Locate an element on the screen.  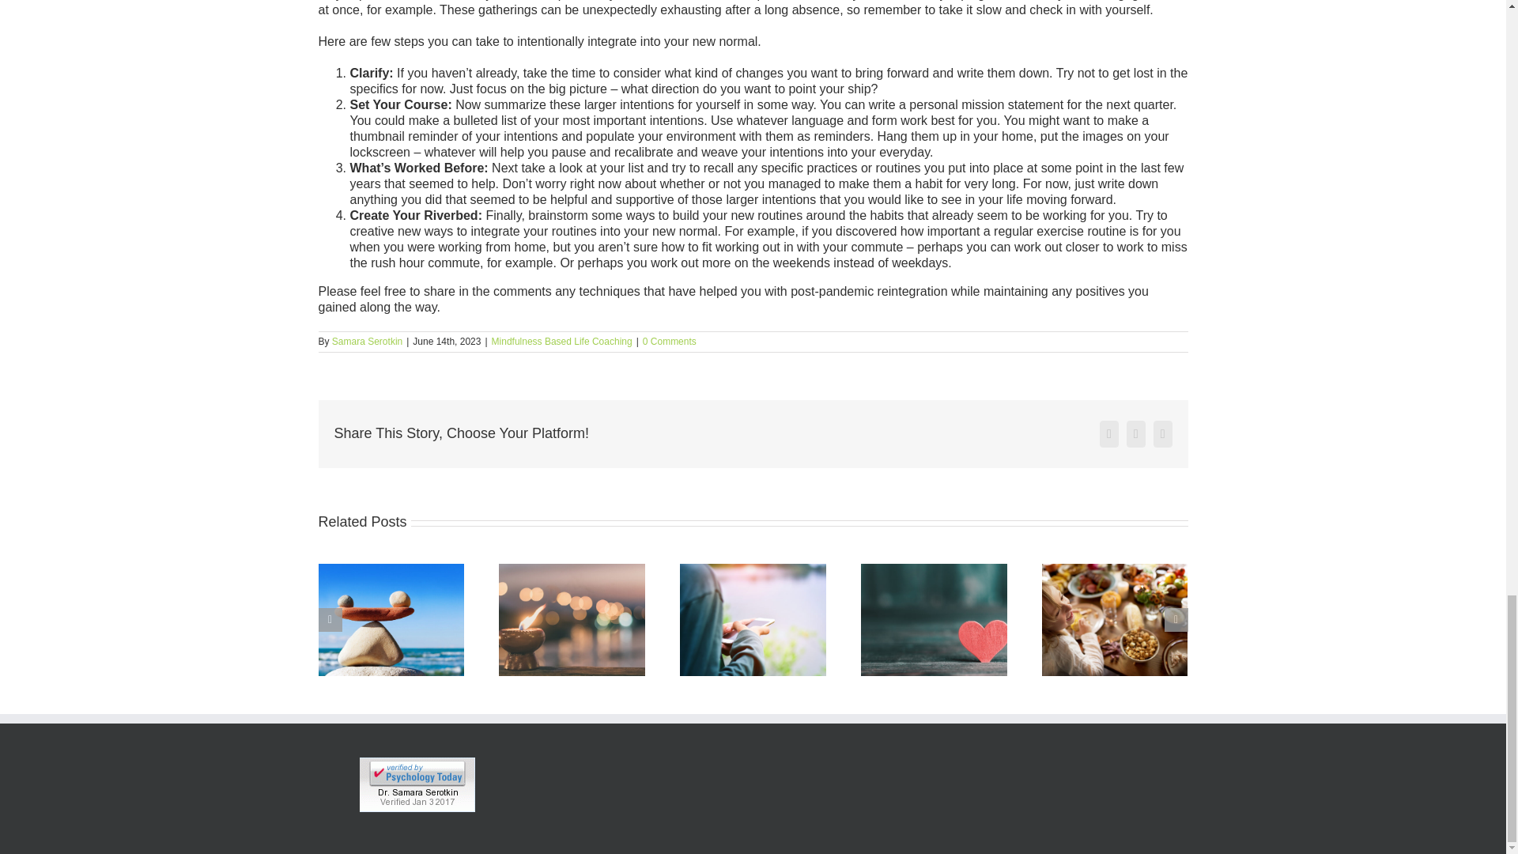
Posts by Samara Serotkin is located at coordinates (367, 342).